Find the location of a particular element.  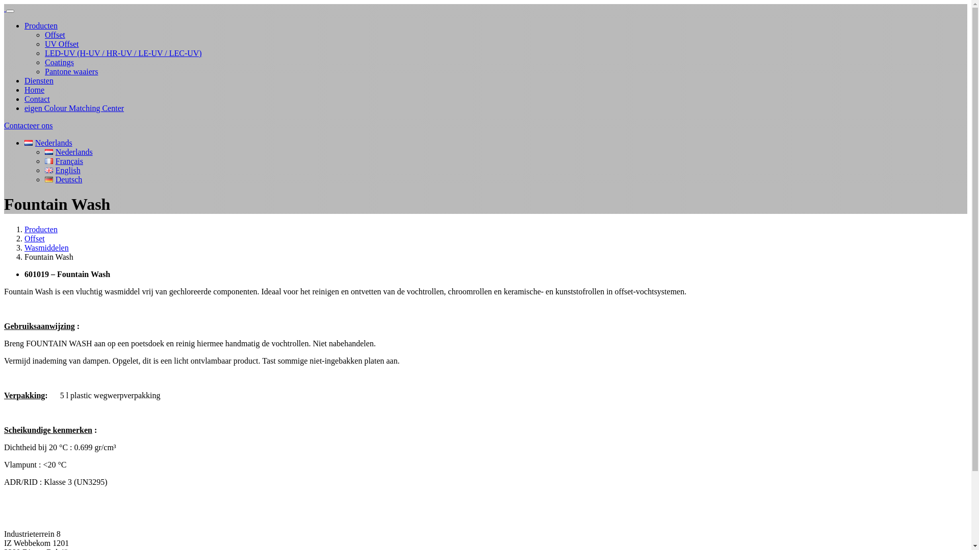

Offset is located at coordinates (55, 35).